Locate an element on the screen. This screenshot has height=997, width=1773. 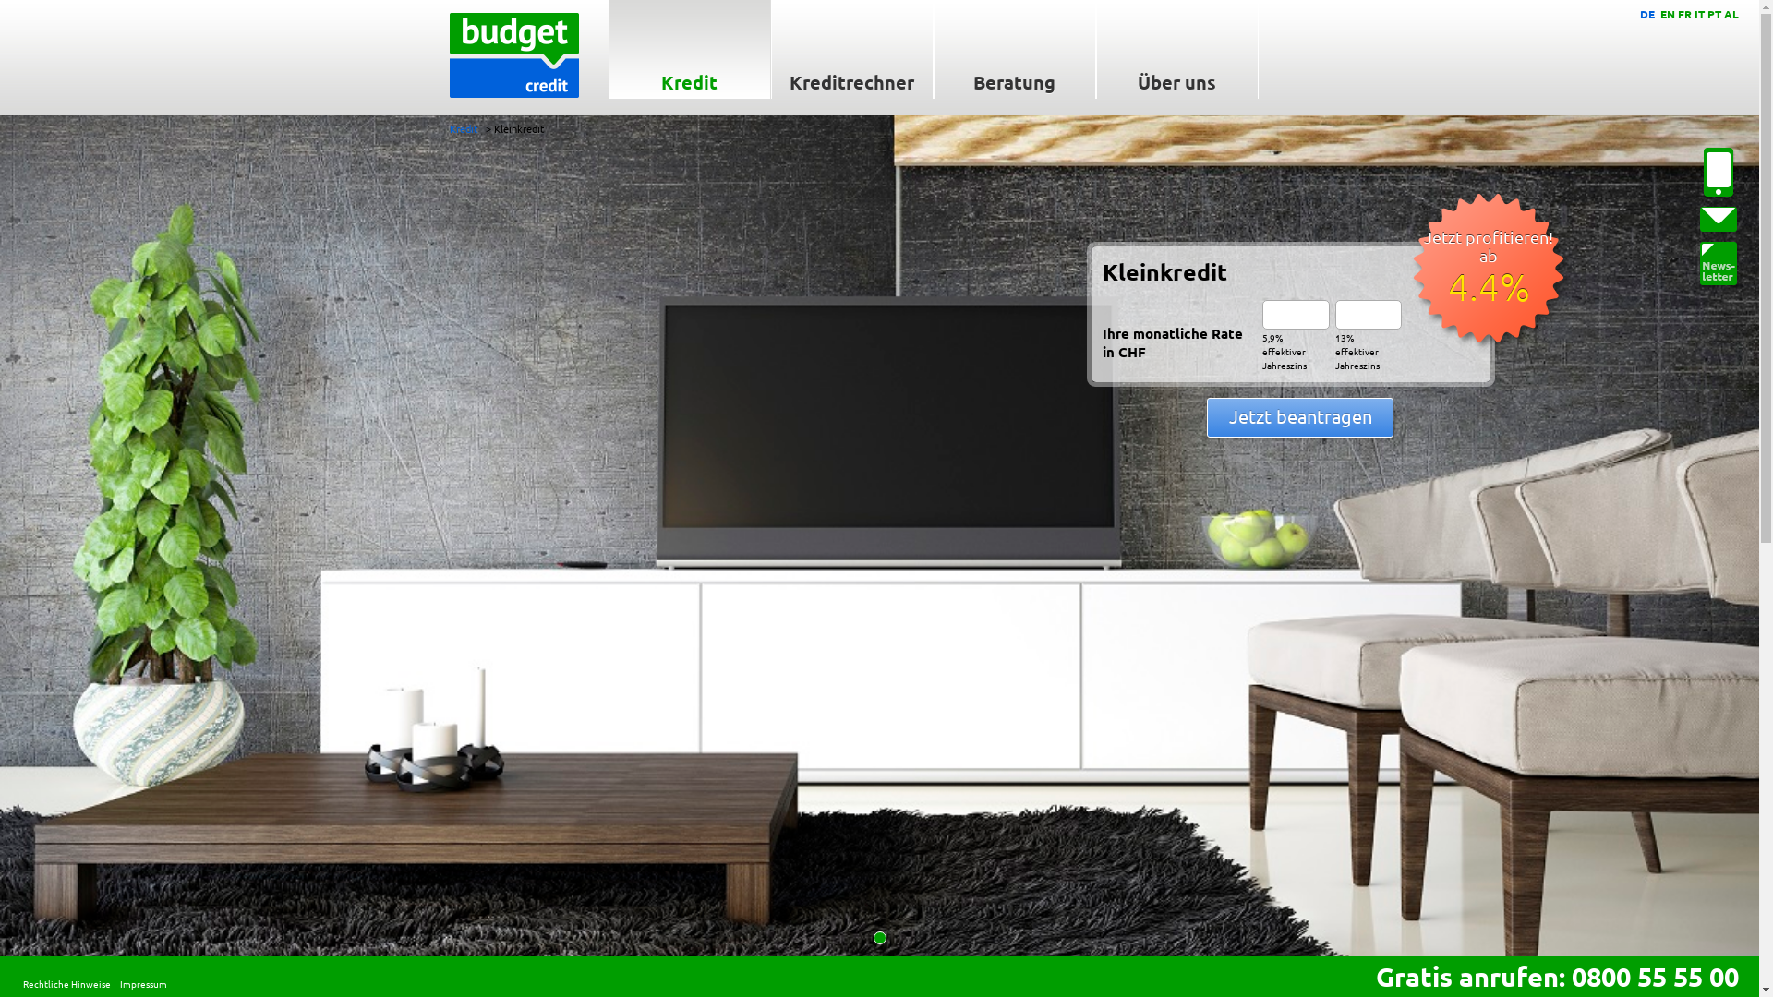
Jetzt beantragen is located at coordinates (1300, 417).